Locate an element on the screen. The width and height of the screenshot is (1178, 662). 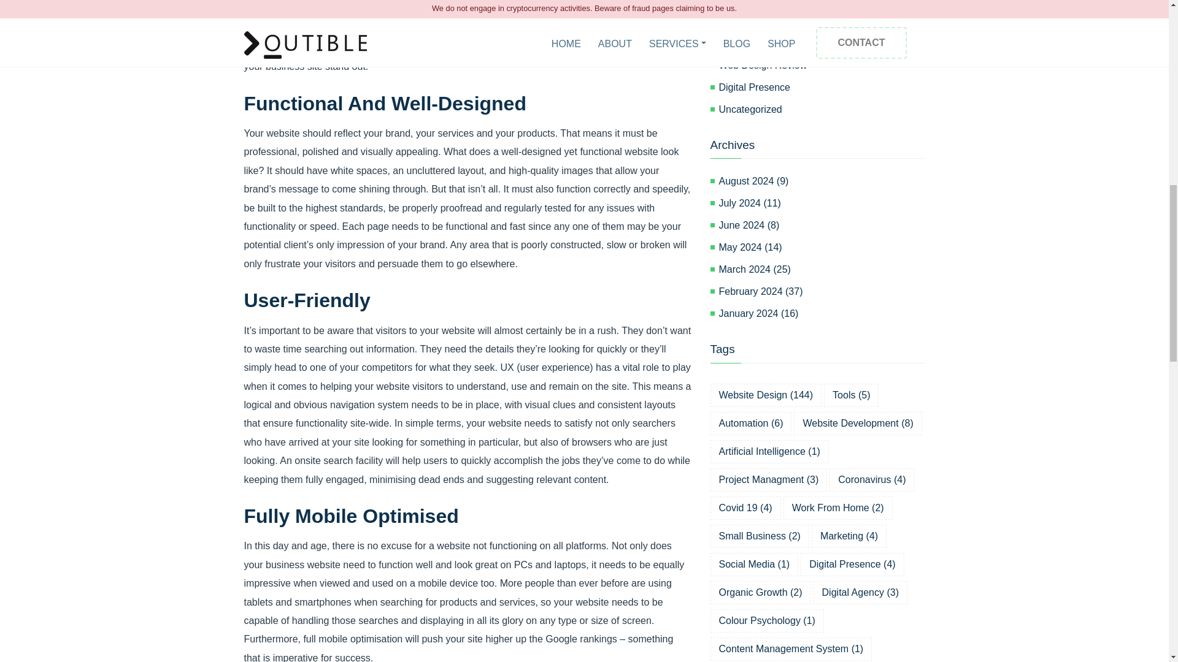
Website Builders is located at coordinates (822, 21).